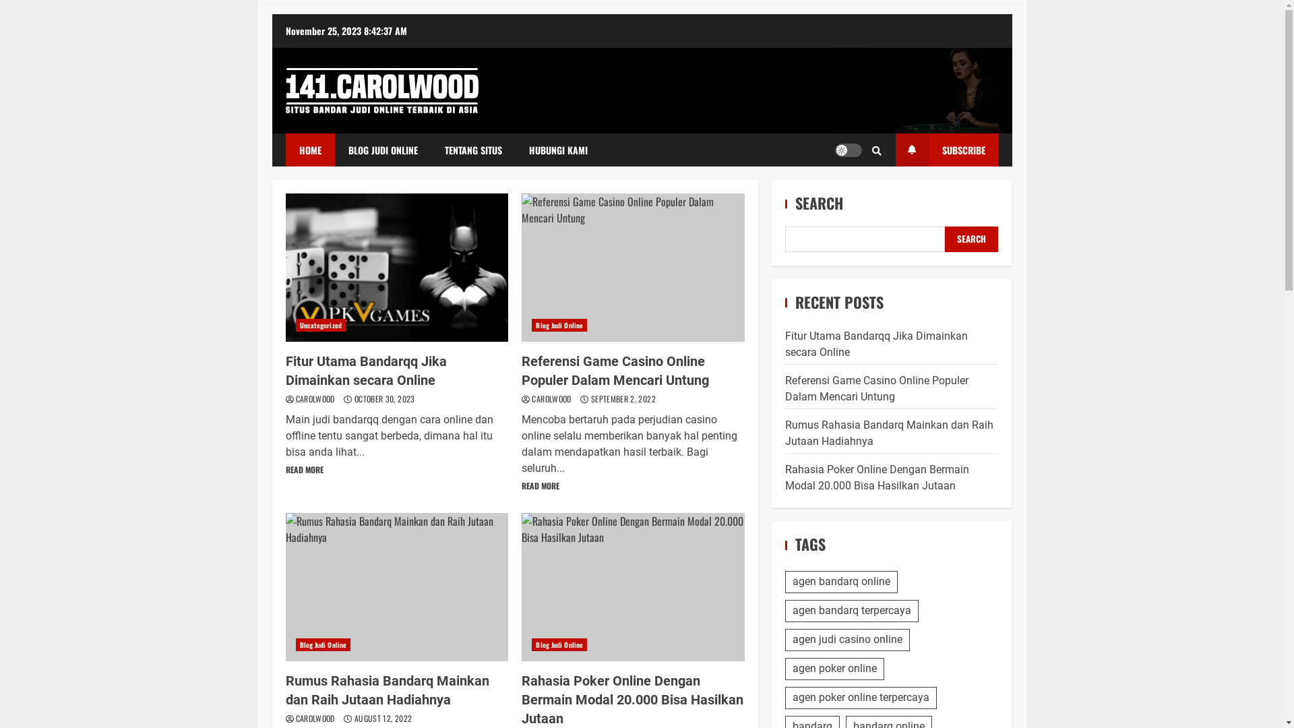  Describe the element at coordinates (877, 388) in the screenshot. I see `Referensi Game Casino Online Populer Dalam Mencari Untung` at that location.